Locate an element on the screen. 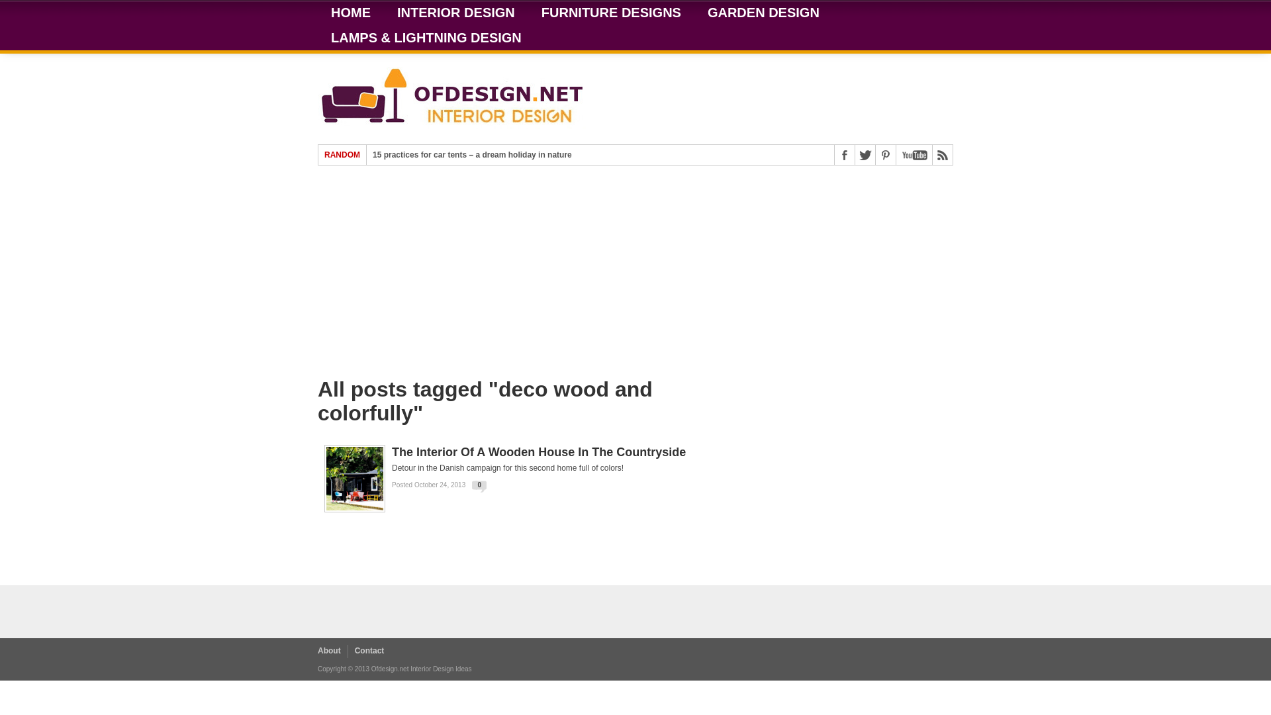 The height and width of the screenshot is (715, 1271). INTERIOR DESIGN is located at coordinates (455, 12).